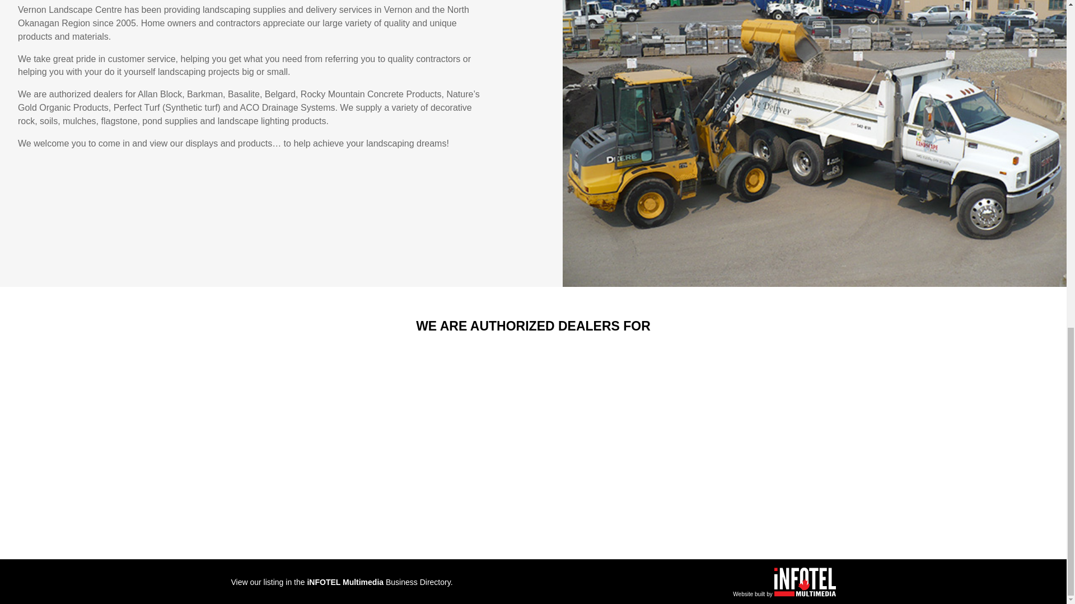 This screenshot has height=604, width=1075. I want to click on iNFOTEL Multimedia Business Directory, so click(378, 582).